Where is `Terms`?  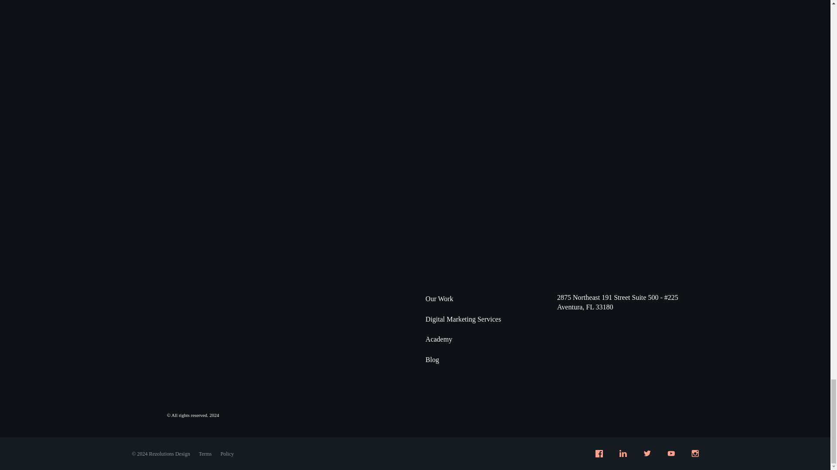 Terms is located at coordinates (205, 454).